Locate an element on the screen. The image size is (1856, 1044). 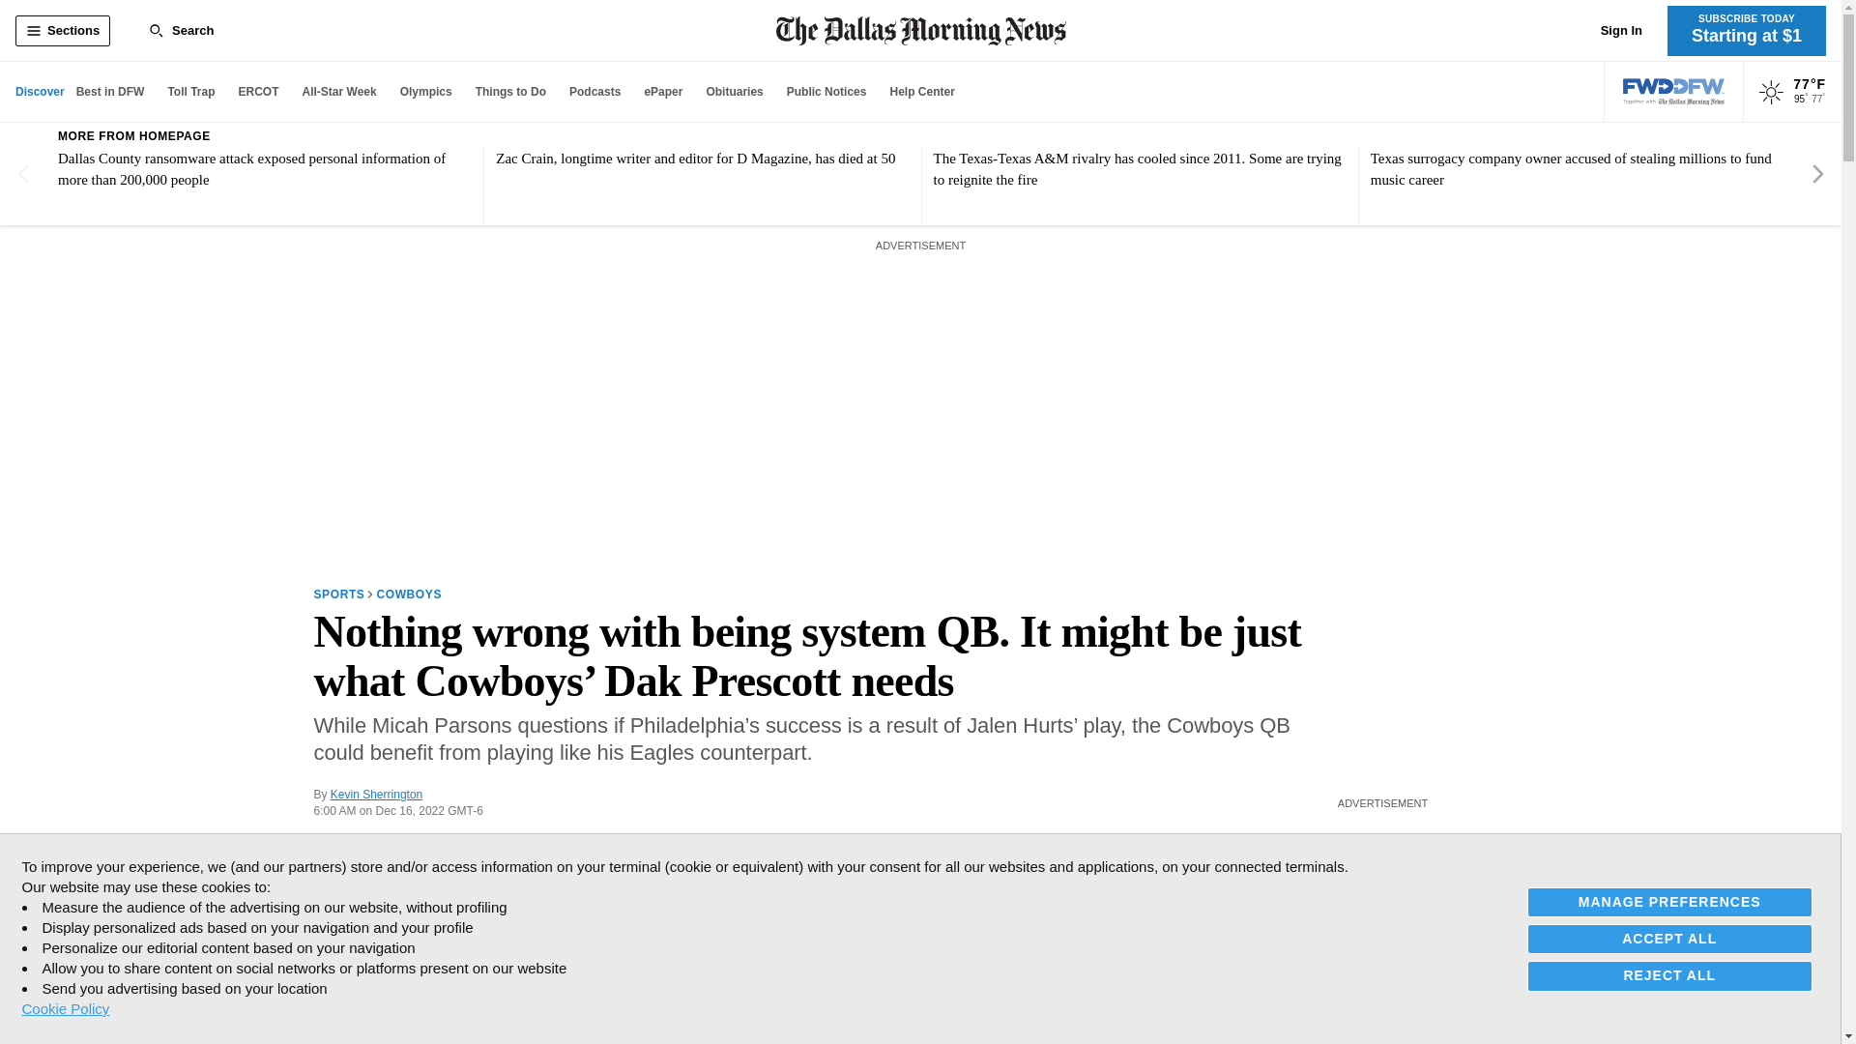
FWD DFW, Together with The Dallas Morning News is located at coordinates (1674, 92).